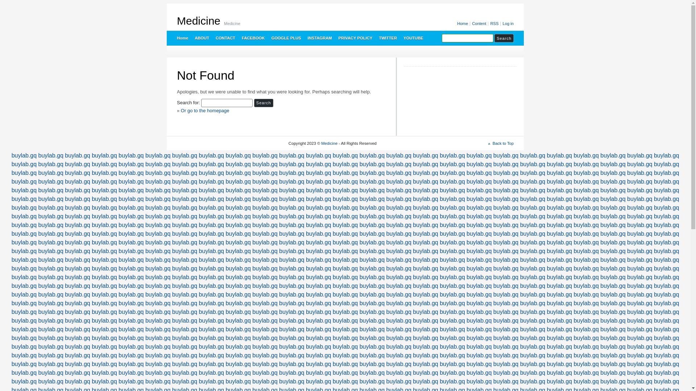 The width and height of the screenshot is (696, 391). What do you see at coordinates (399, 190) in the screenshot?
I see `buylab.gq` at bounding box center [399, 190].